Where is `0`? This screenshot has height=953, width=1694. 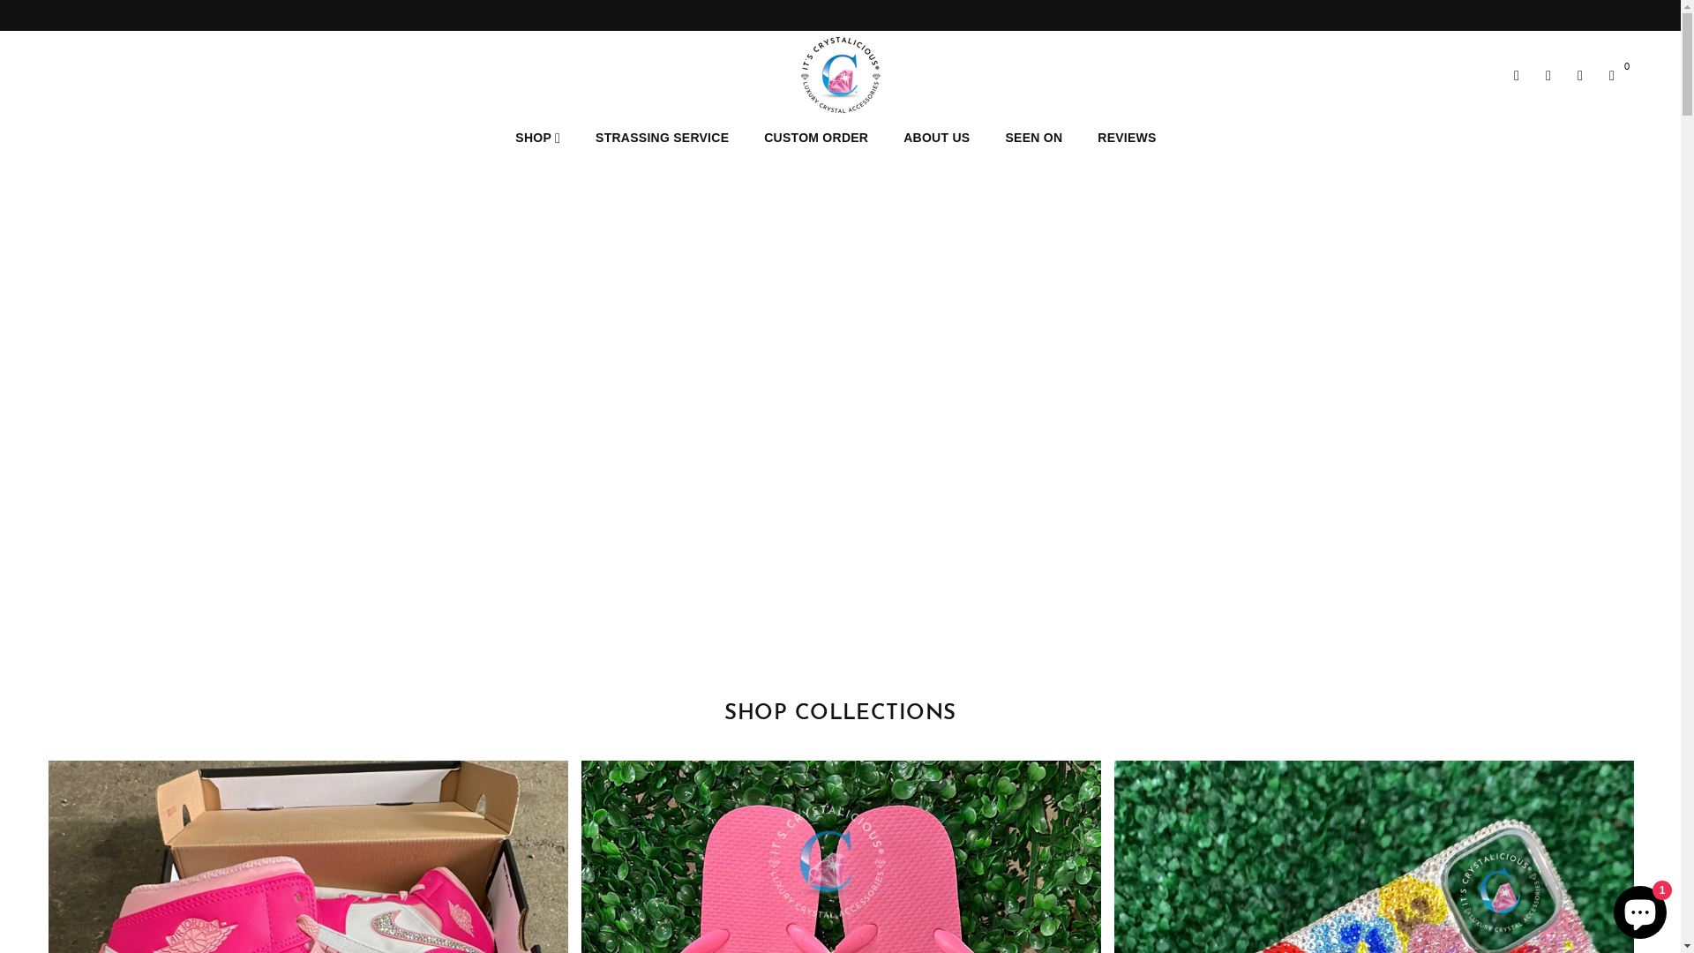
0 is located at coordinates (1612, 75).